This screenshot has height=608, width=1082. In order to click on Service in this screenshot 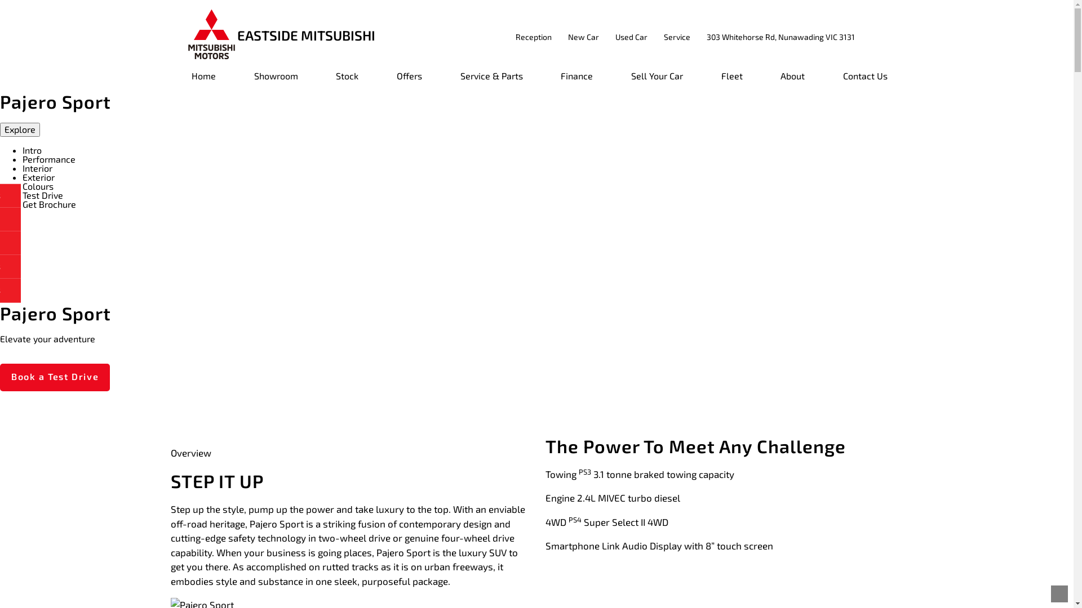, I will do `click(677, 36)`.